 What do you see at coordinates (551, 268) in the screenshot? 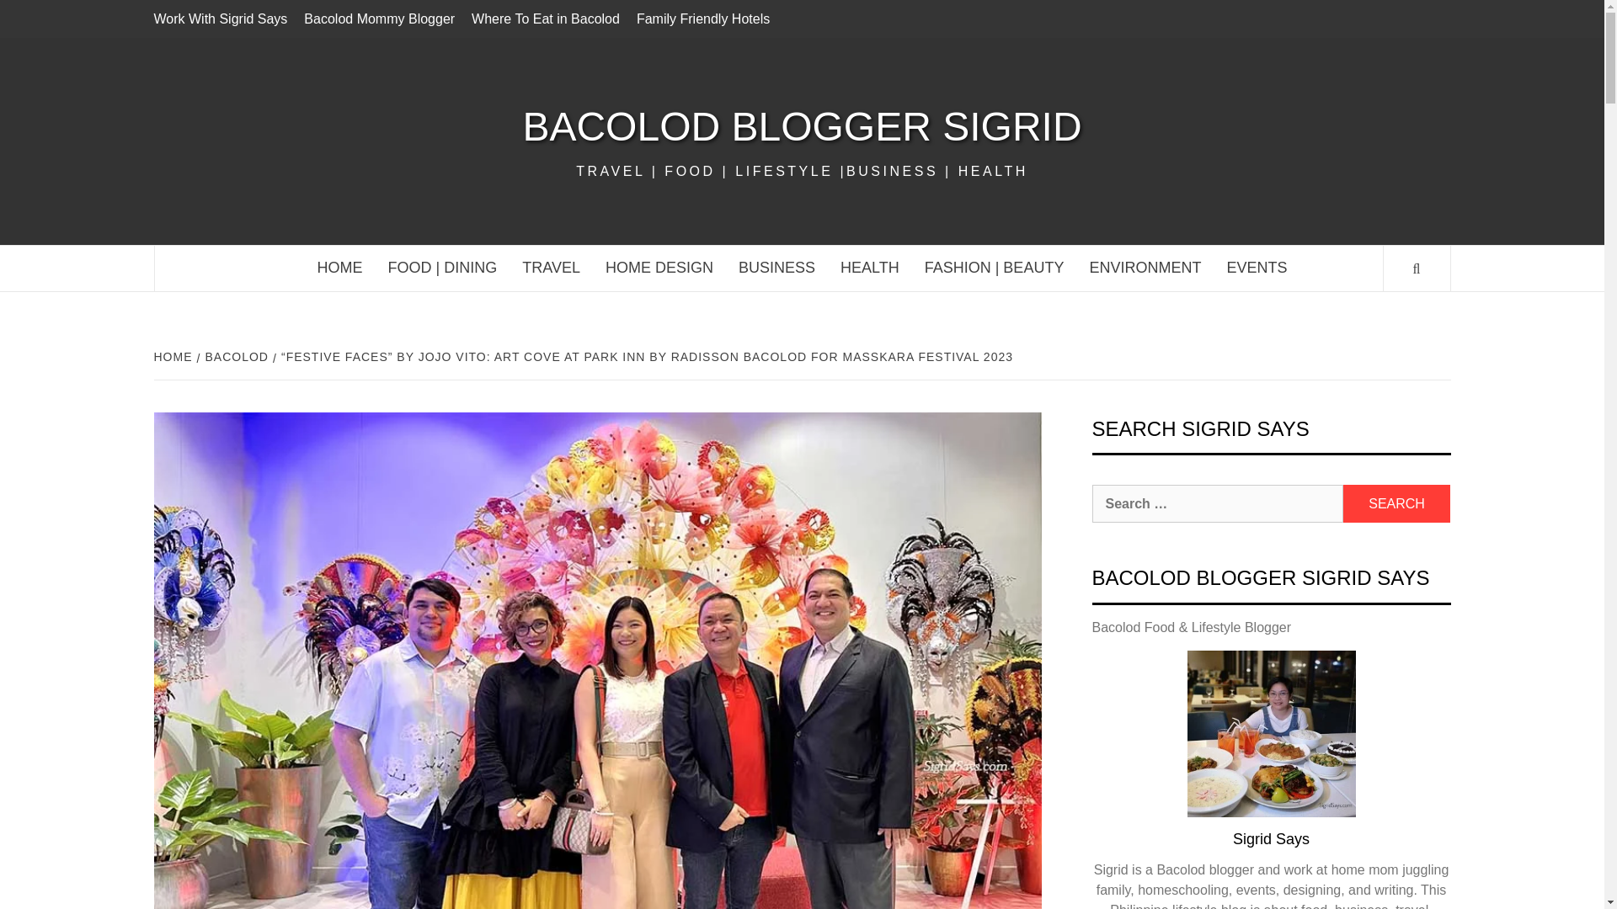
I see `TRAVEL` at bounding box center [551, 268].